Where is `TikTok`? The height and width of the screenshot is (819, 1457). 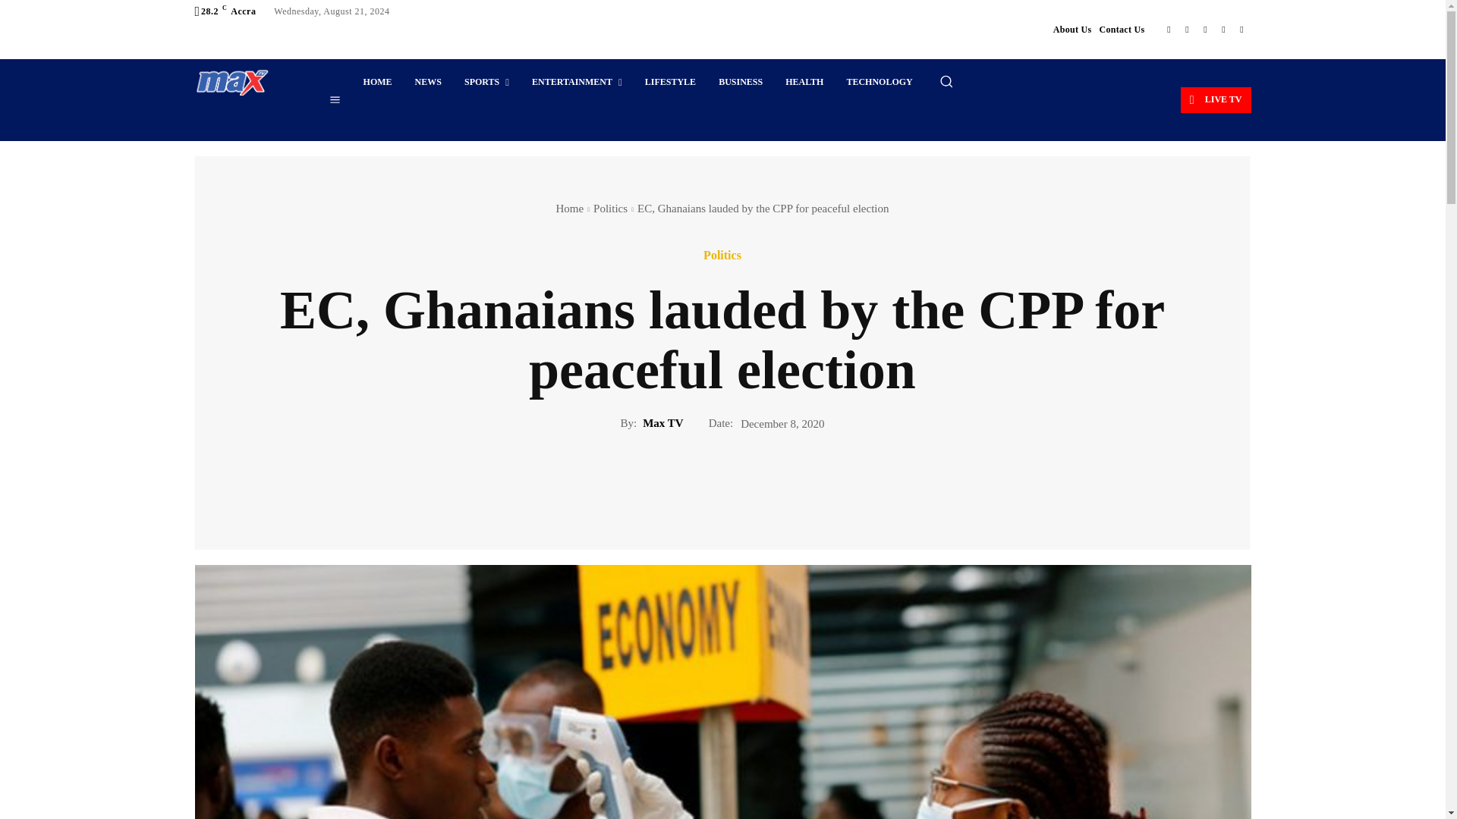 TikTok is located at coordinates (1205, 29).